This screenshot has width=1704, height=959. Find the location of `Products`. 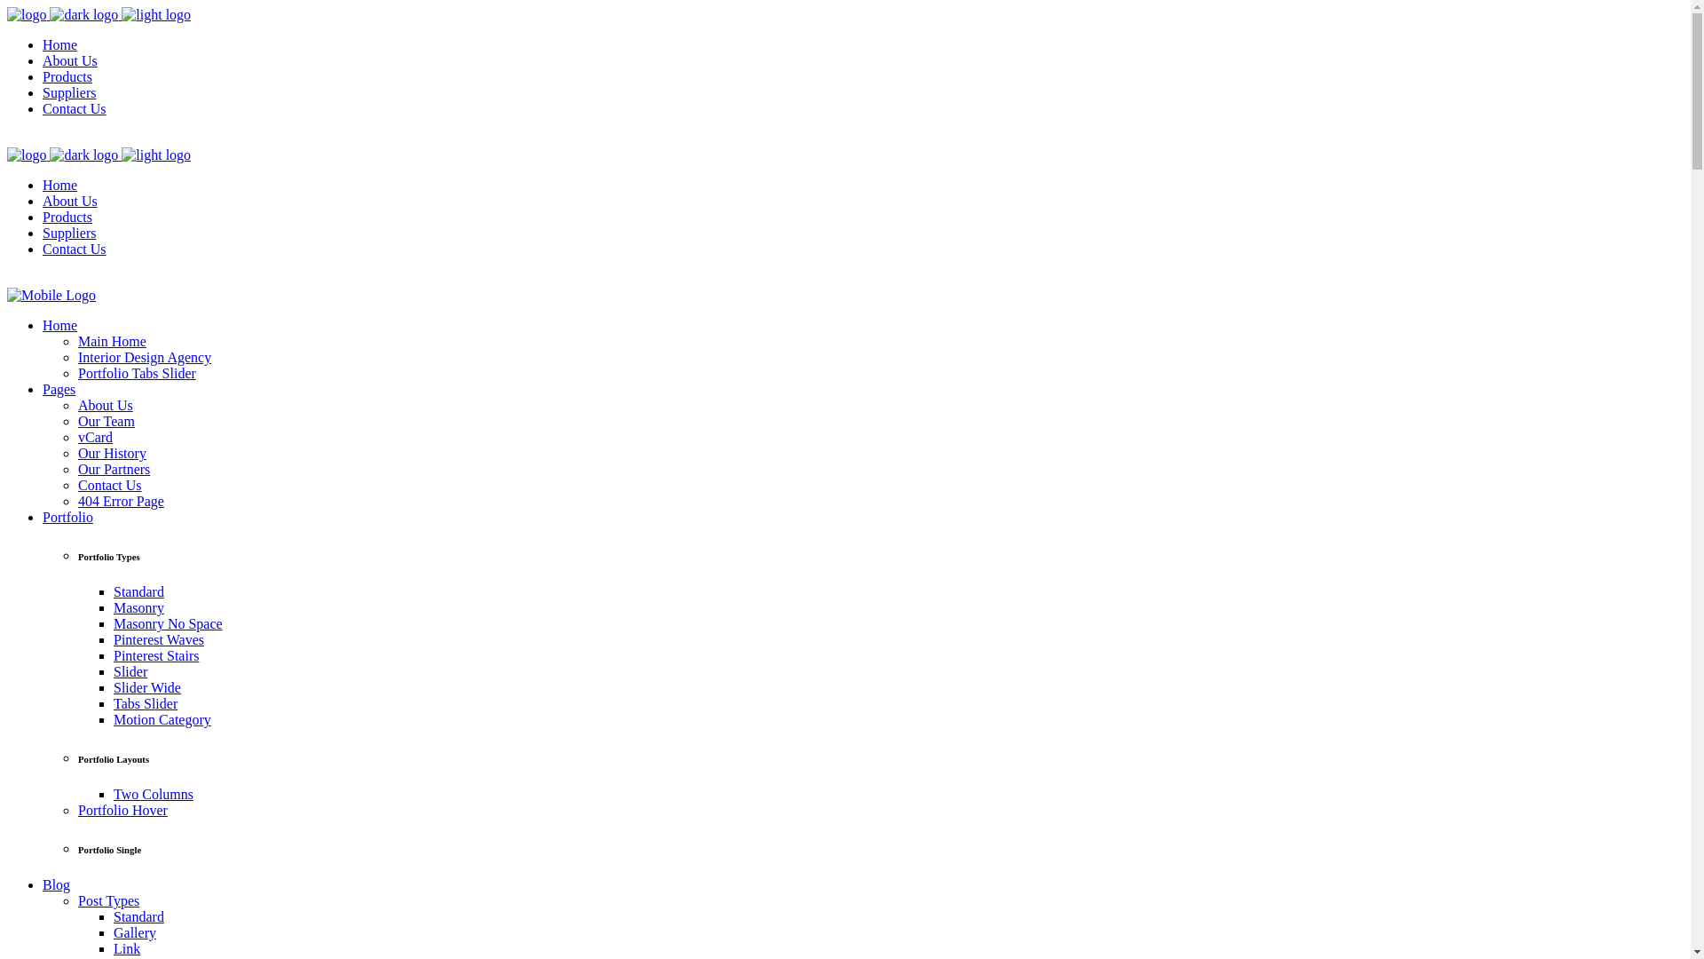

Products is located at coordinates (67, 217).